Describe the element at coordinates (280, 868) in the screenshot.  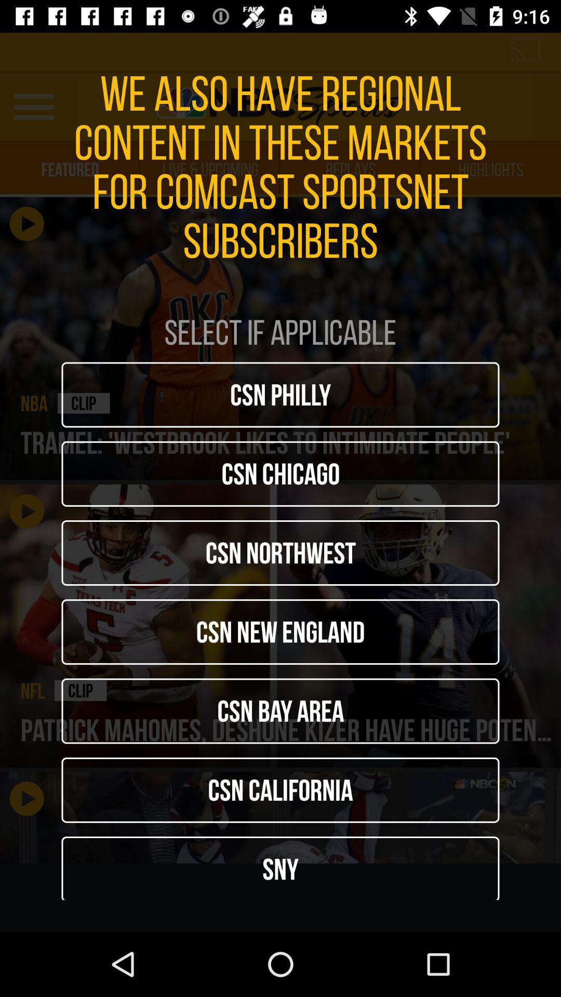
I see `tap the icon below csn california icon` at that location.